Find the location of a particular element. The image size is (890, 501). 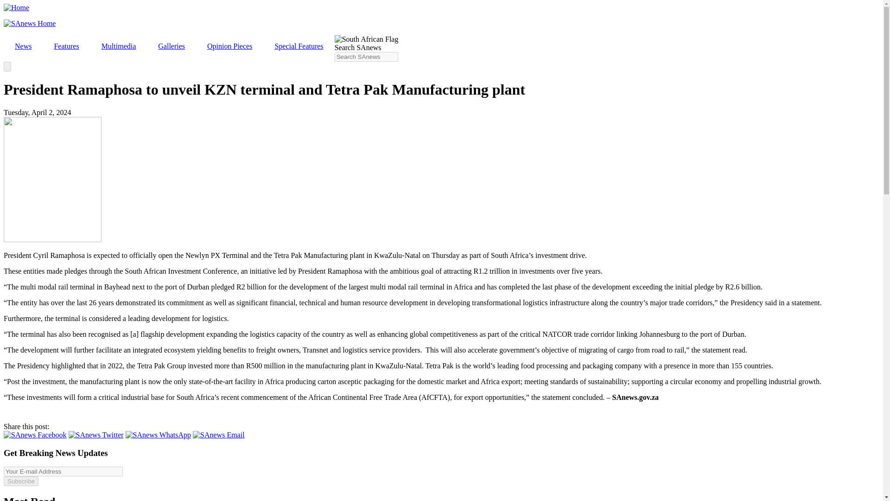

Opinion Pieces is located at coordinates (229, 46).